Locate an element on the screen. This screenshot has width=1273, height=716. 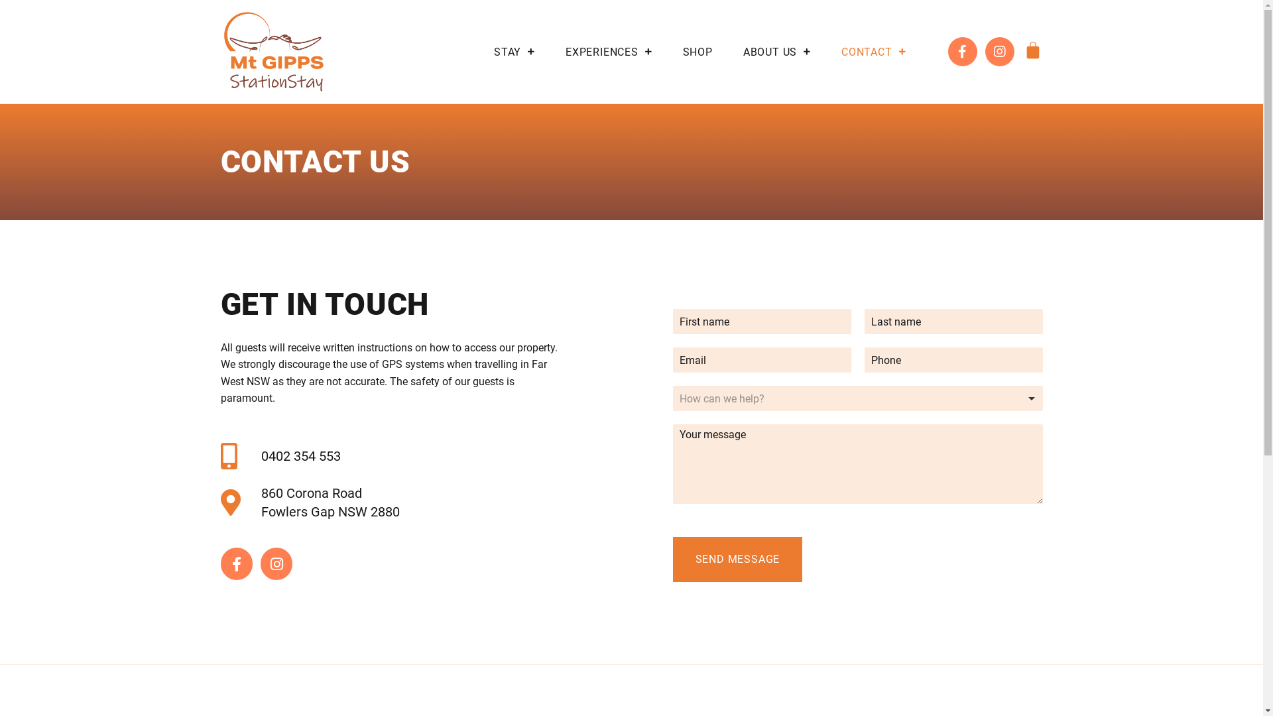
860 Corona Road
Fowlers Gap NSW 2880 is located at coordinates (395, 503).